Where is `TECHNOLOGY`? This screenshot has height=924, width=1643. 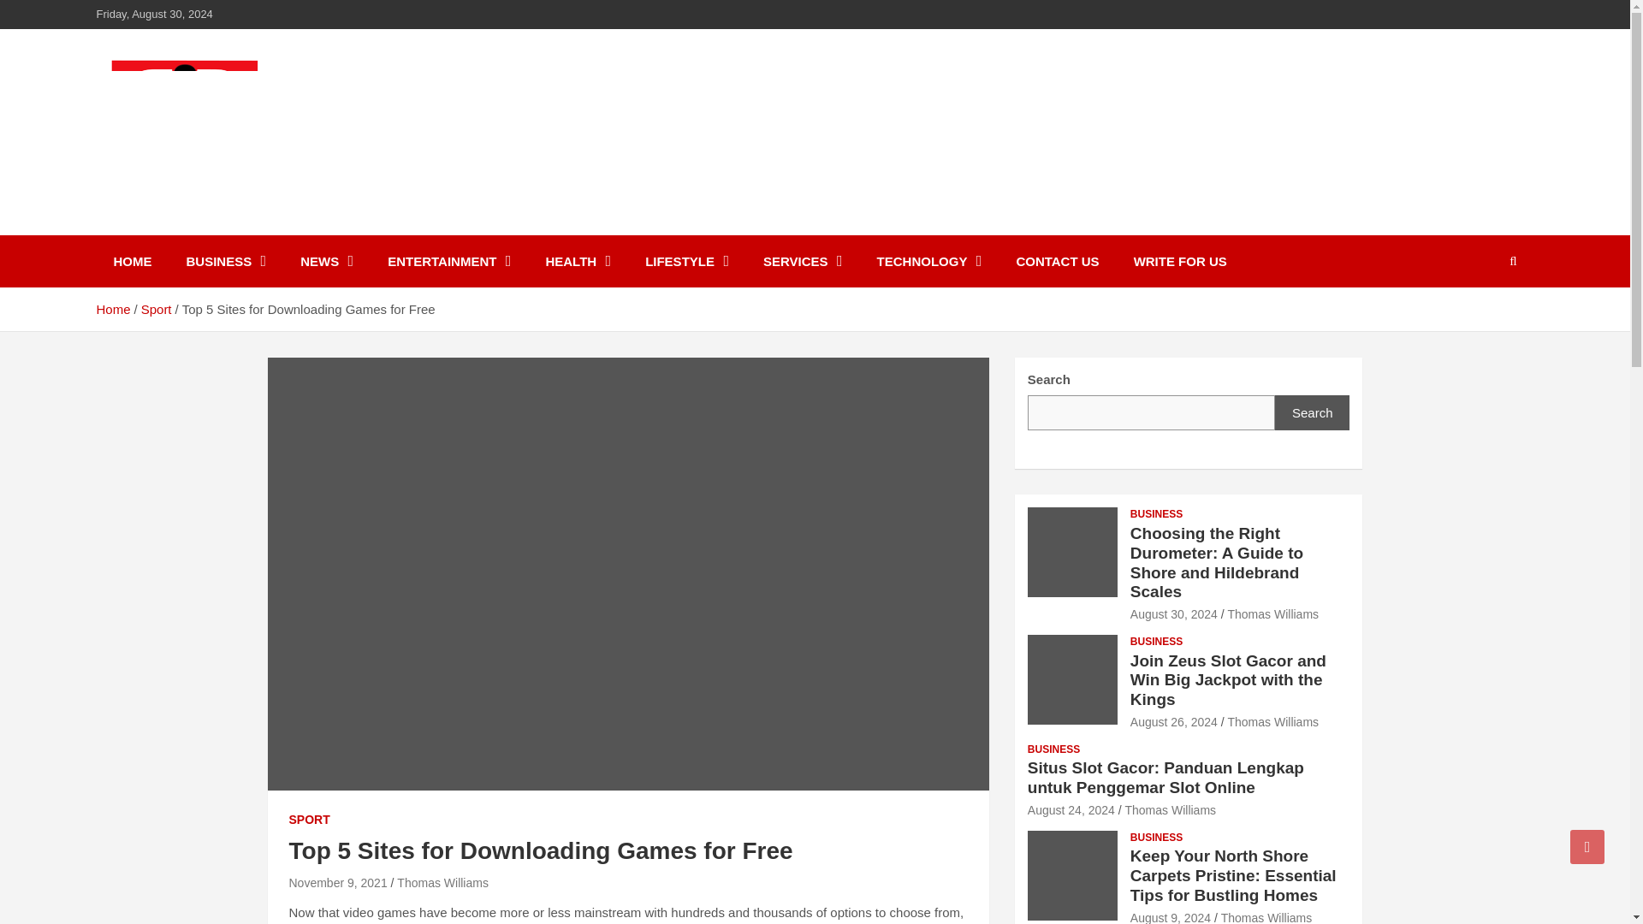
TECHNOLOGY is located at coordinates (929, 261).